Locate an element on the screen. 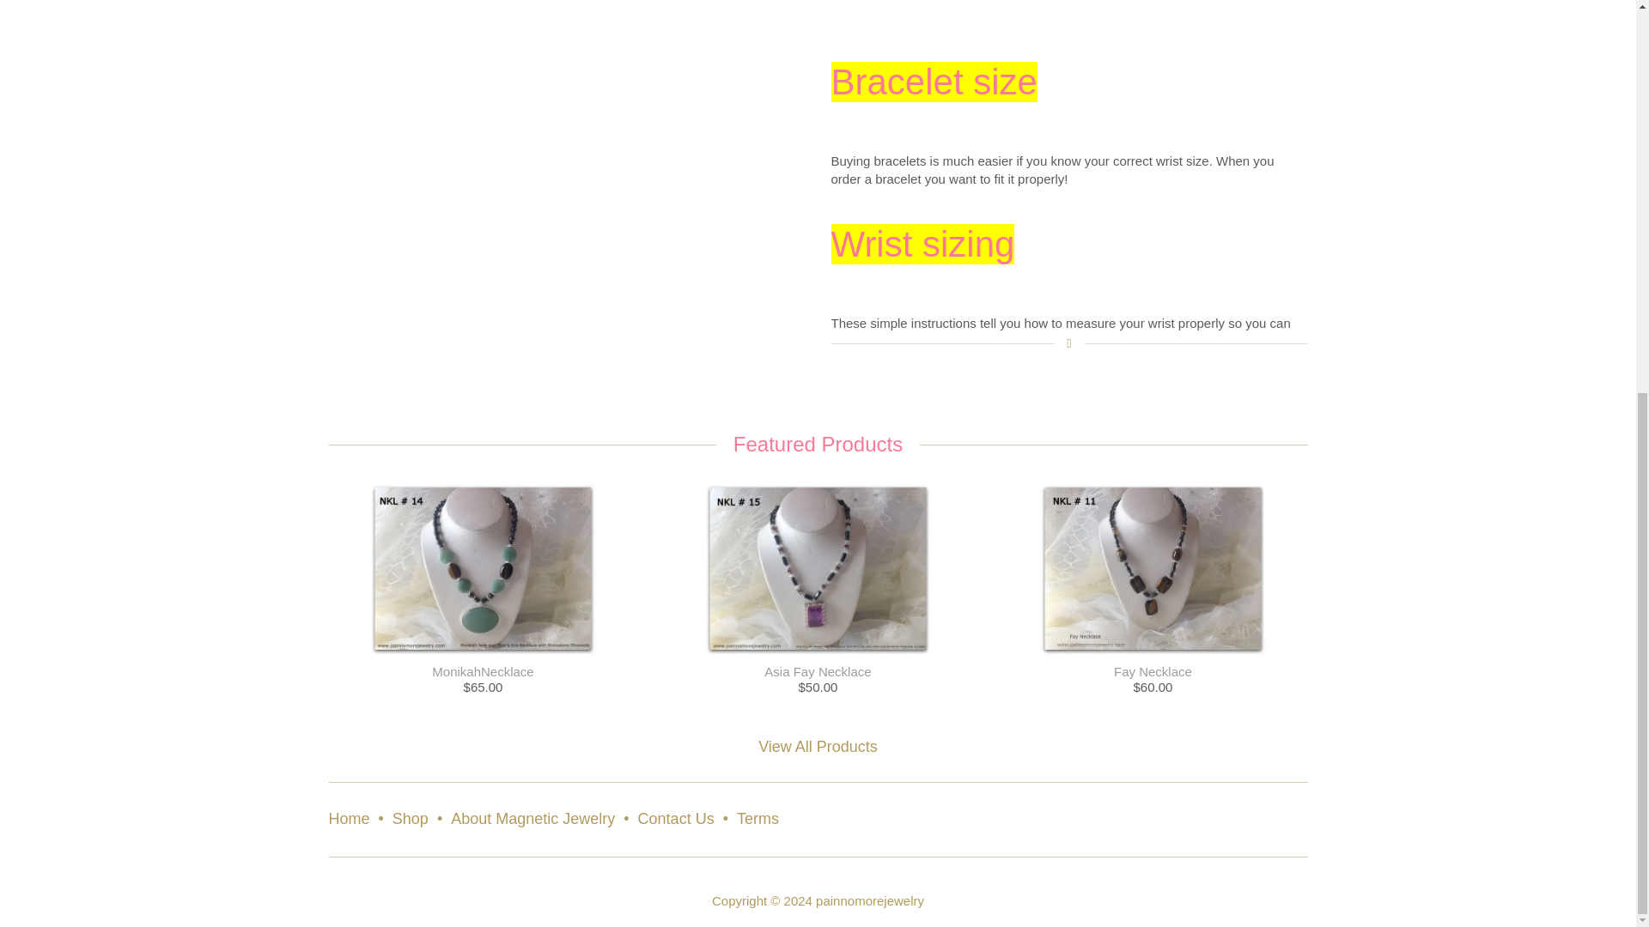  Contact Us is located at coordinates (676, 820).